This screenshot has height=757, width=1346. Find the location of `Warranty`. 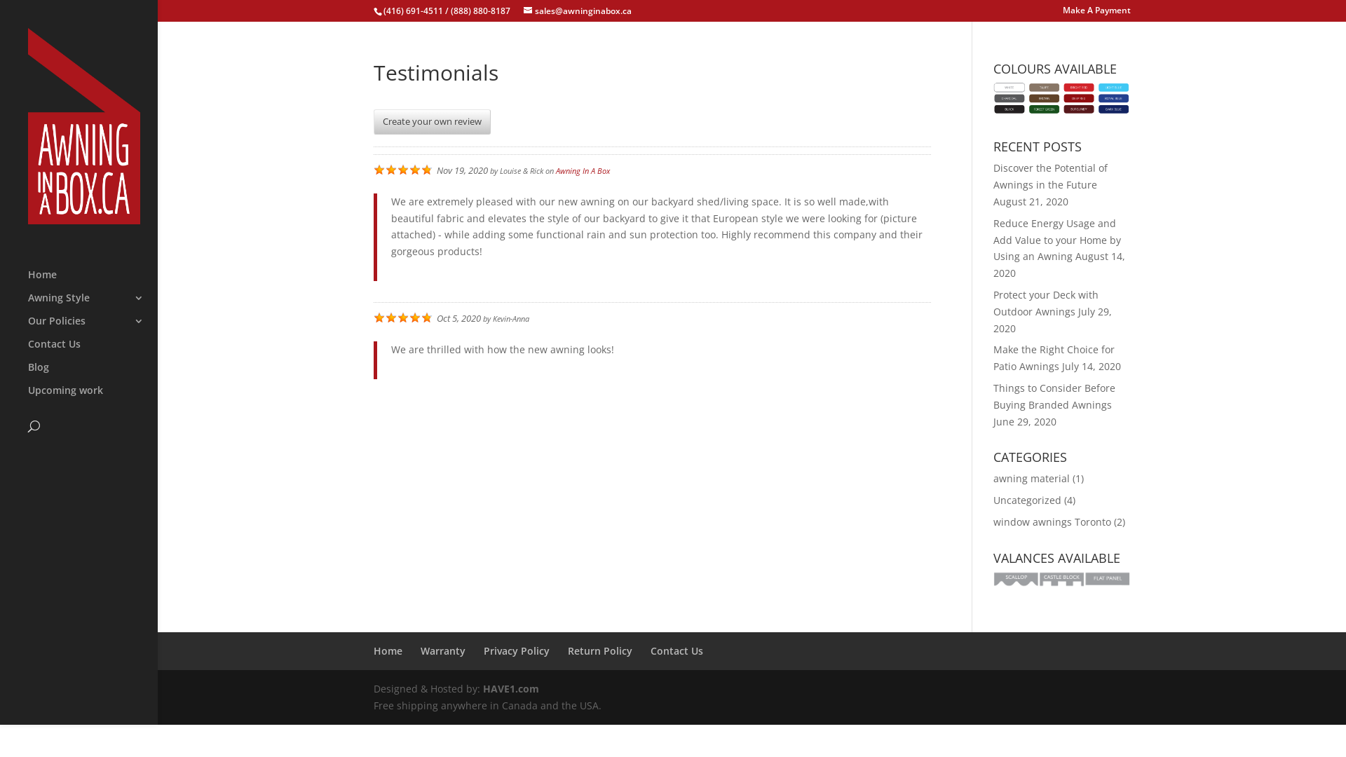

Warranty is located at coordinates (443, 650).